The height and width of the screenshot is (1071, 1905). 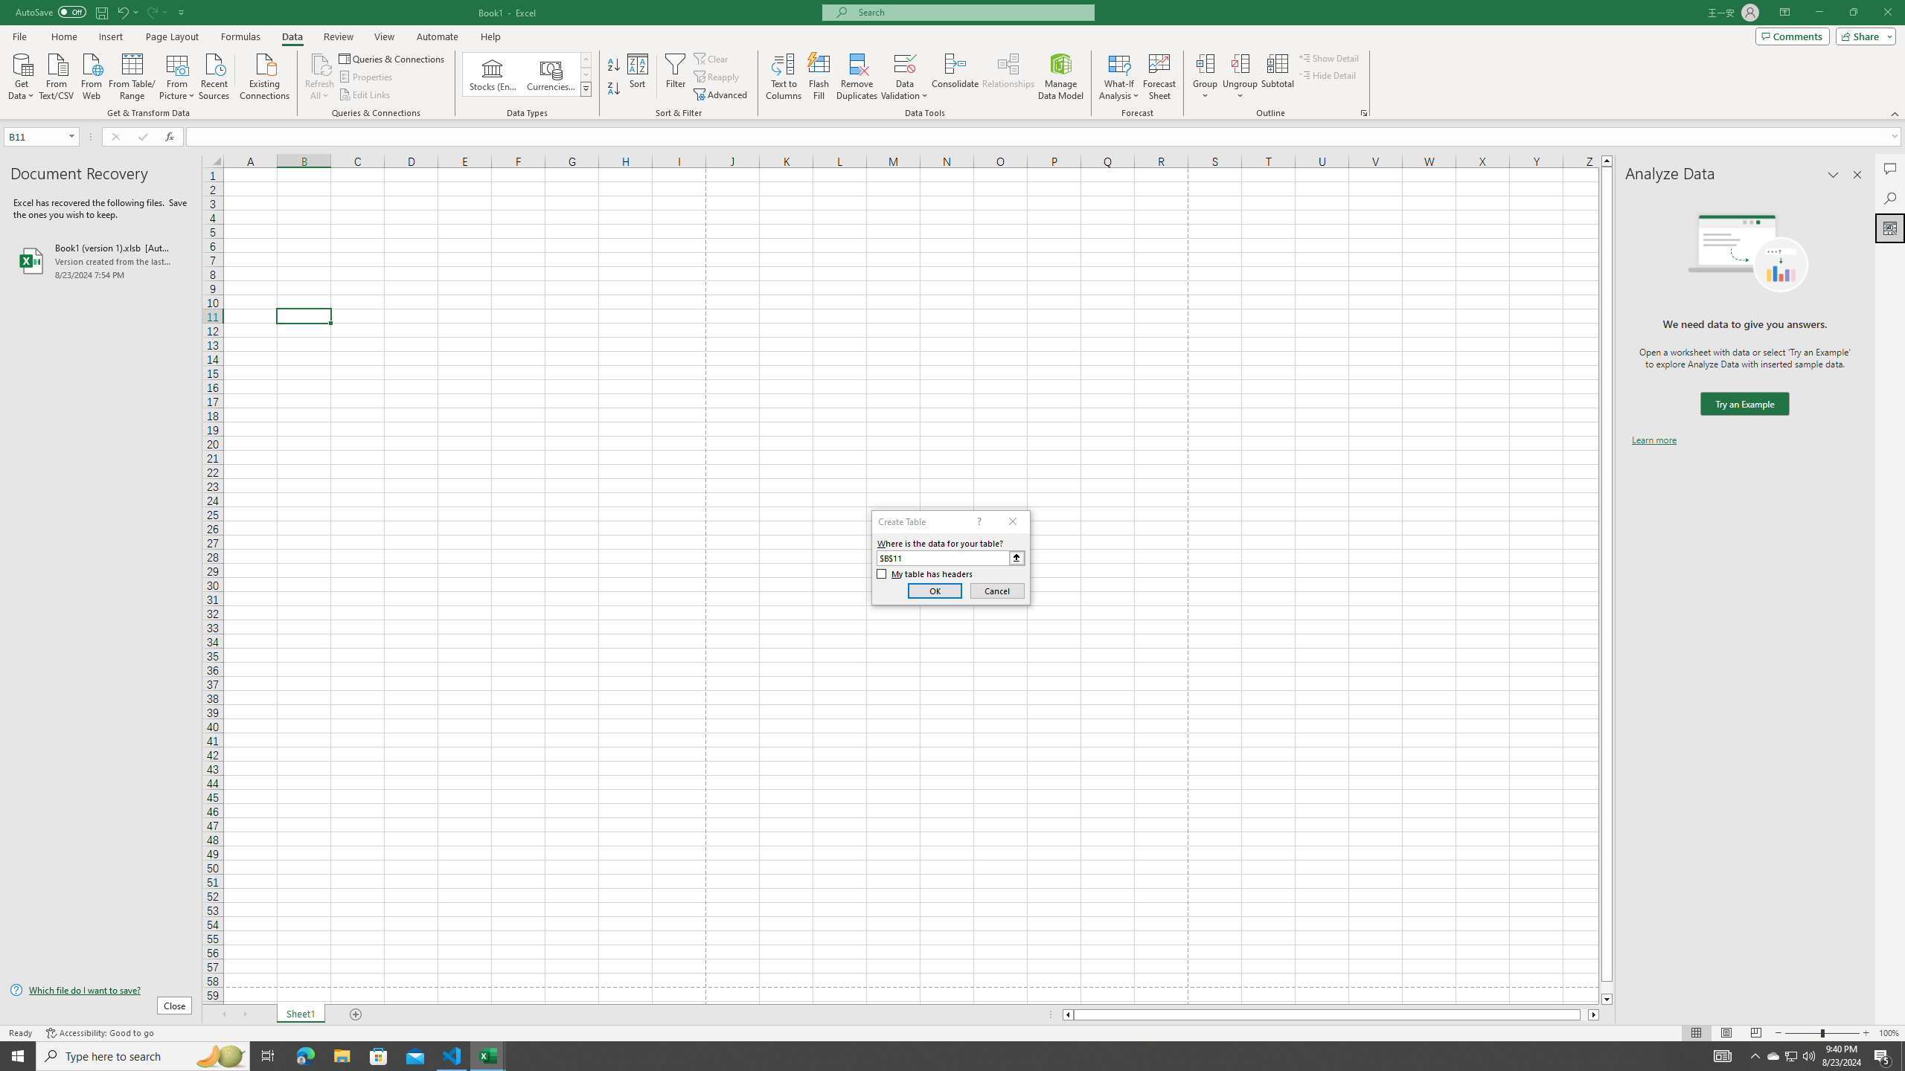 What do you see at coordinates (1061, 77) in the screenshot?
I see `Manage Data Model` at bounding box center [1061, 77].